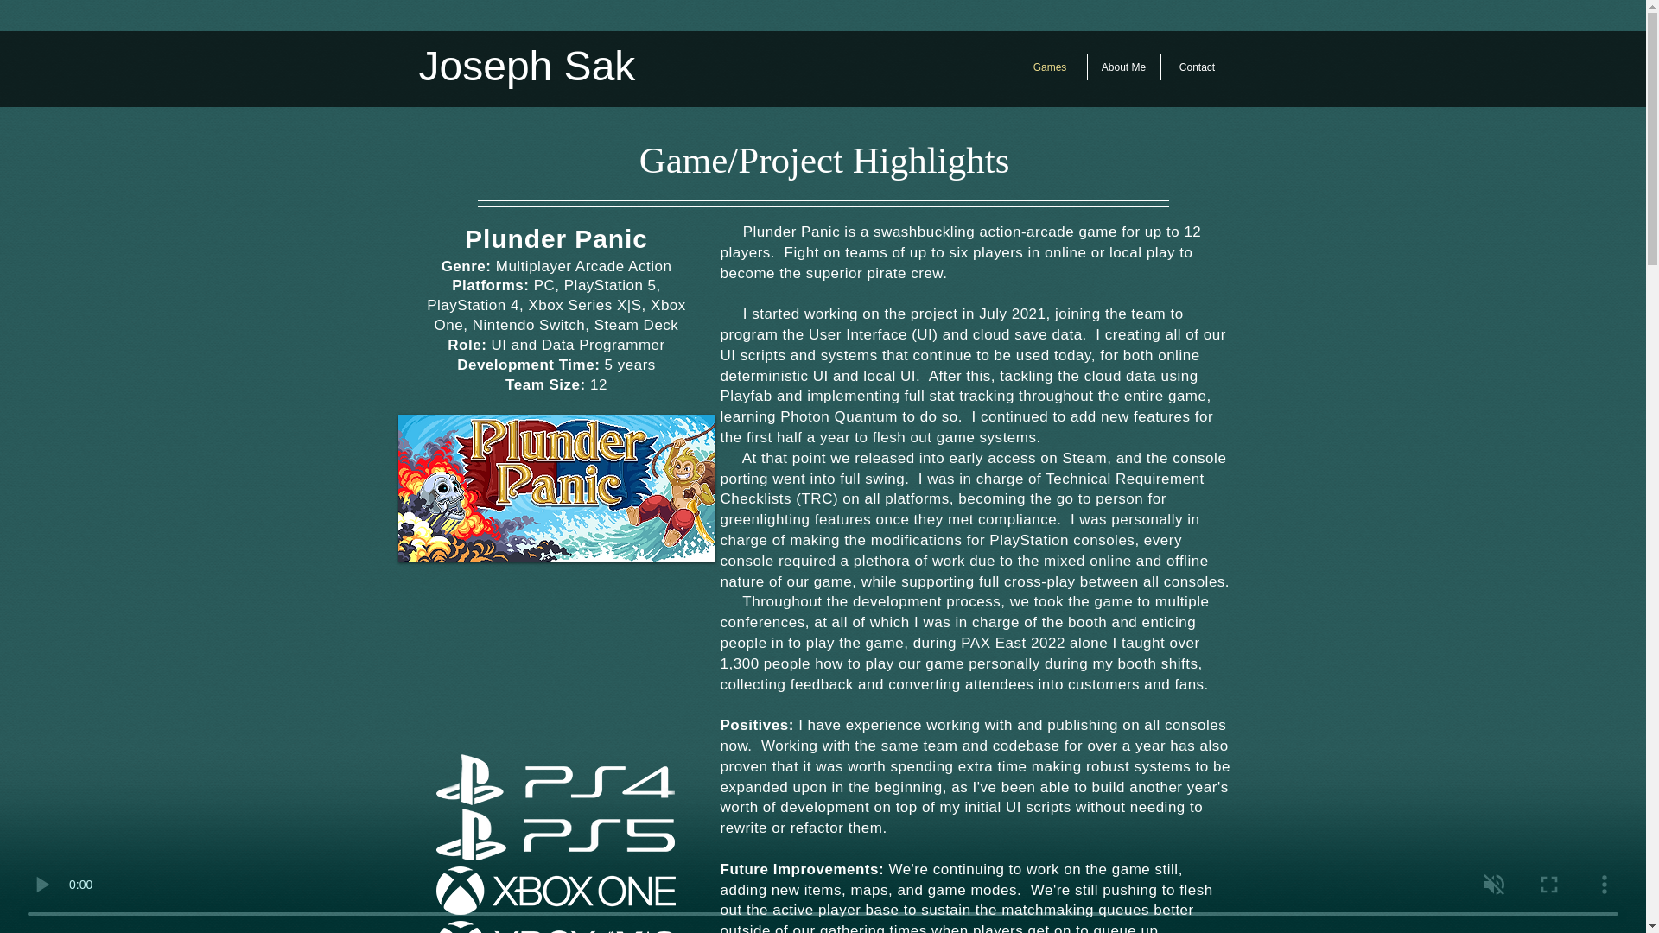 Image resolution: width=1659 pixels, height=933 pixels. I want to click on PlayStation Store, so click(554, 779).